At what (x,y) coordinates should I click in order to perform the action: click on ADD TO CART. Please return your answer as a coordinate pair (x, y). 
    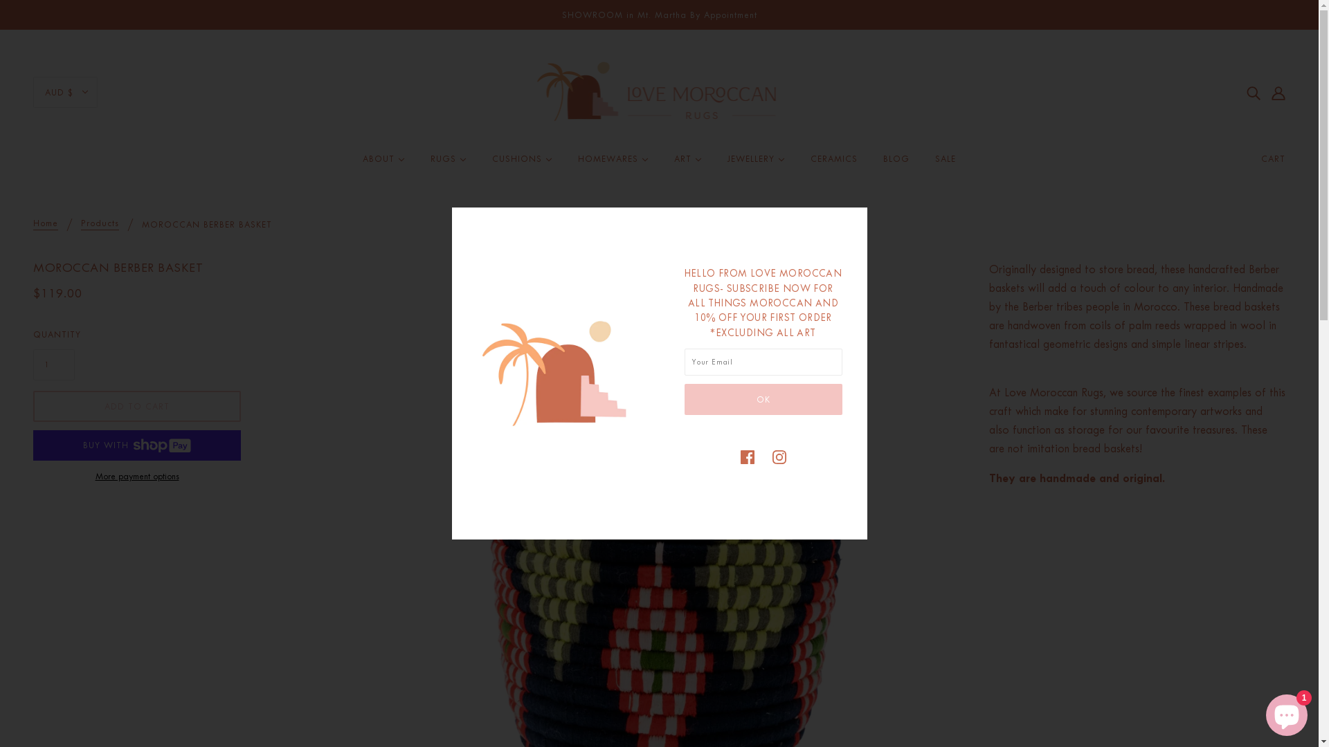
    Looking at the image, I should click on (137, 407).